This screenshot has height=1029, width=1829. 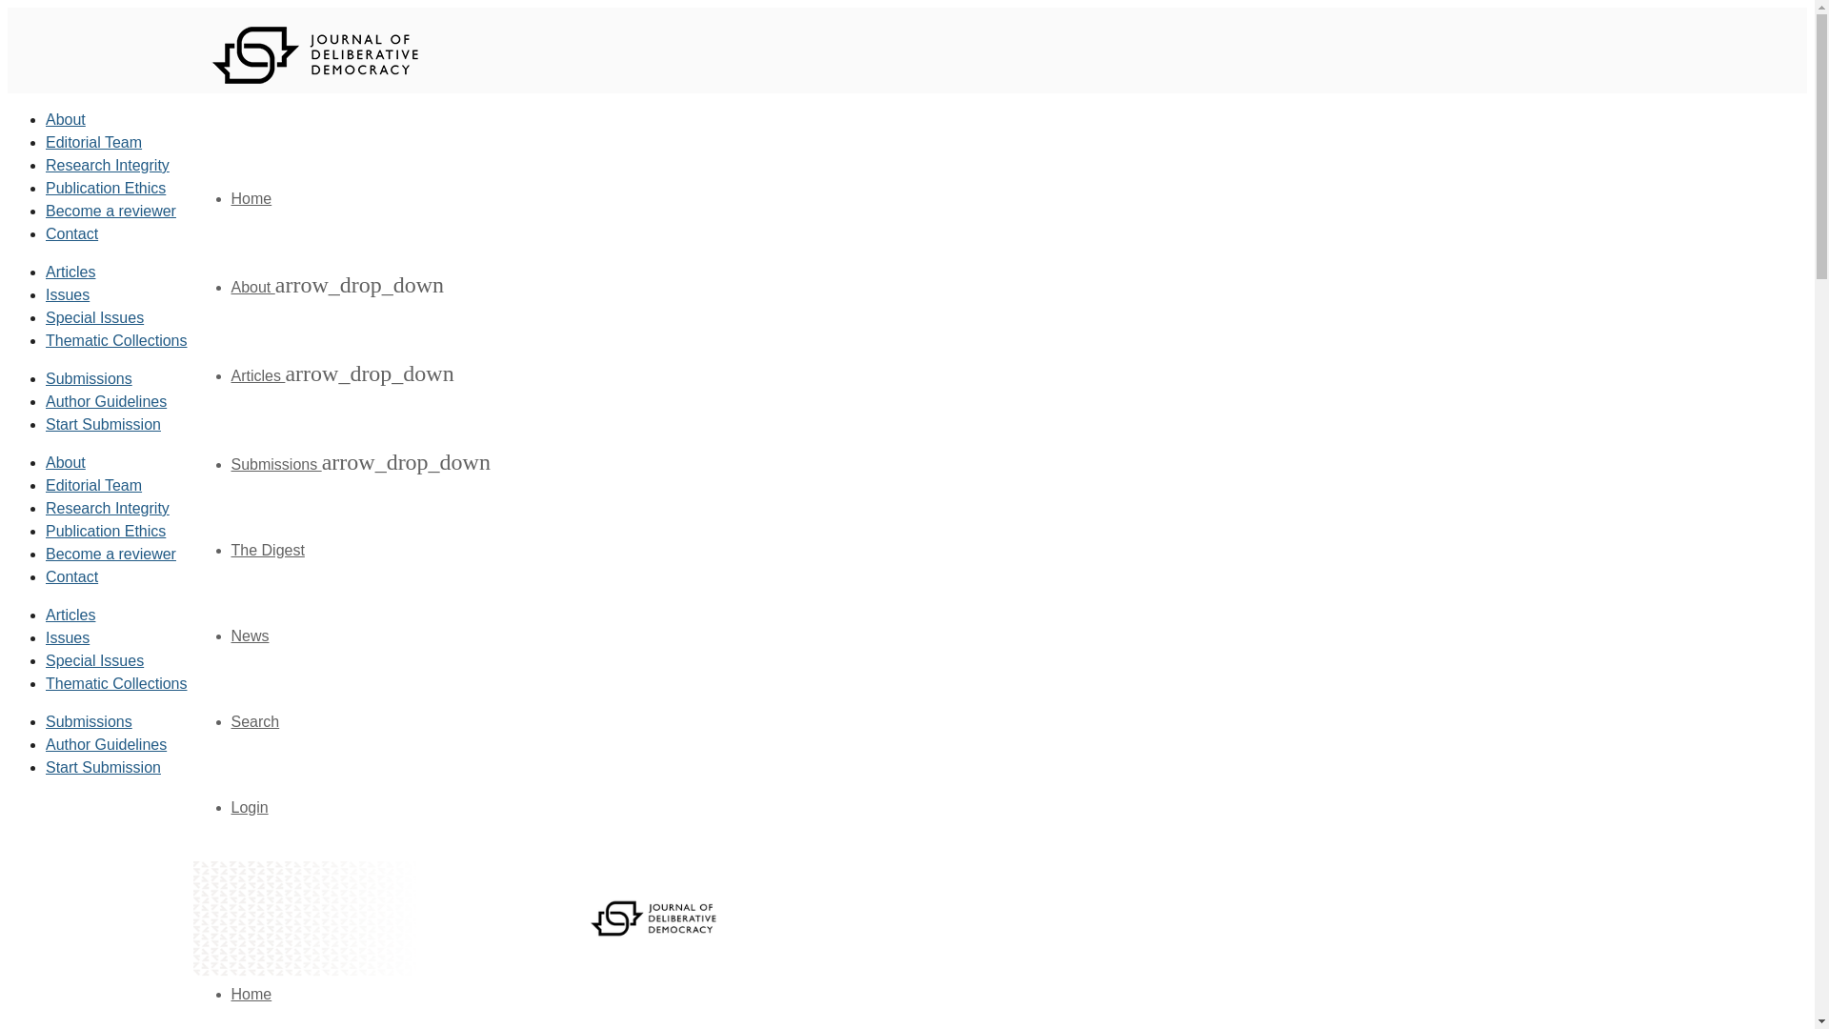 I want to click on Author Guidelines, so click(x=106, y=400).